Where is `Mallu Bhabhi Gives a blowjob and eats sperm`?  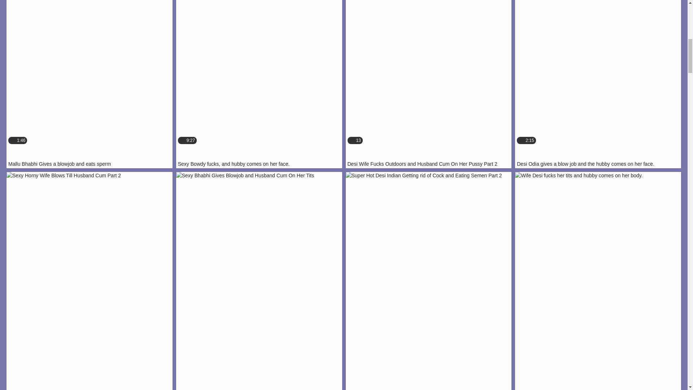
Mallu Bhabhi Gives a blowjob and eats sperm is located at coordinates (429, 84).